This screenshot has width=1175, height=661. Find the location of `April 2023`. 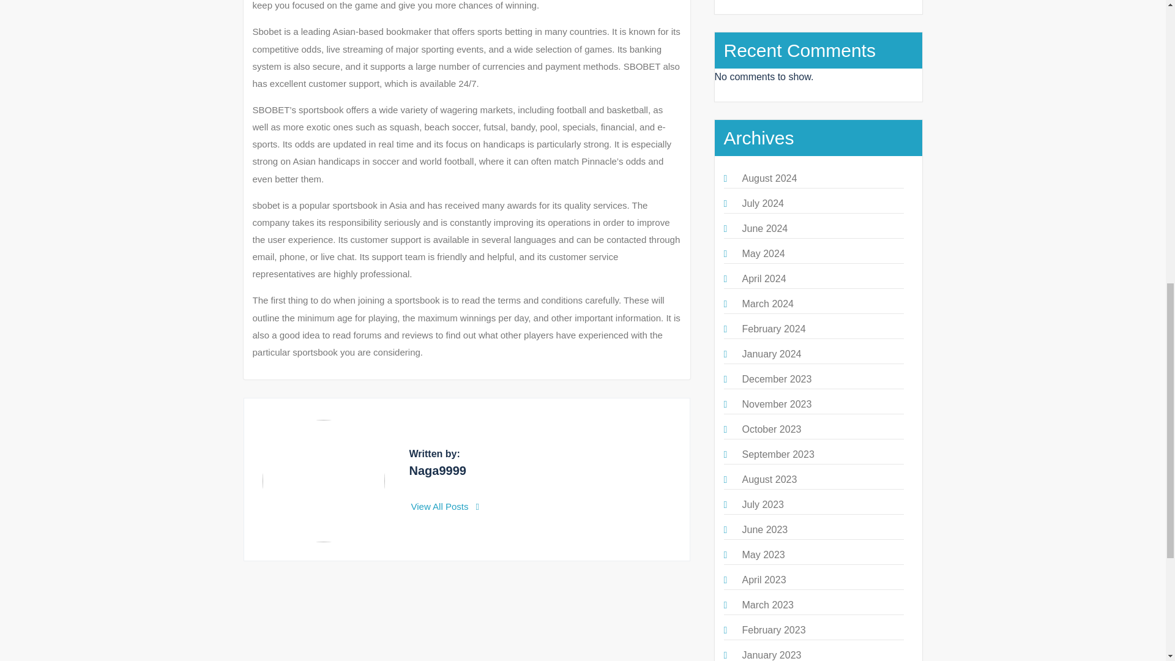

April 2023 is located at coordinates (764, 579).